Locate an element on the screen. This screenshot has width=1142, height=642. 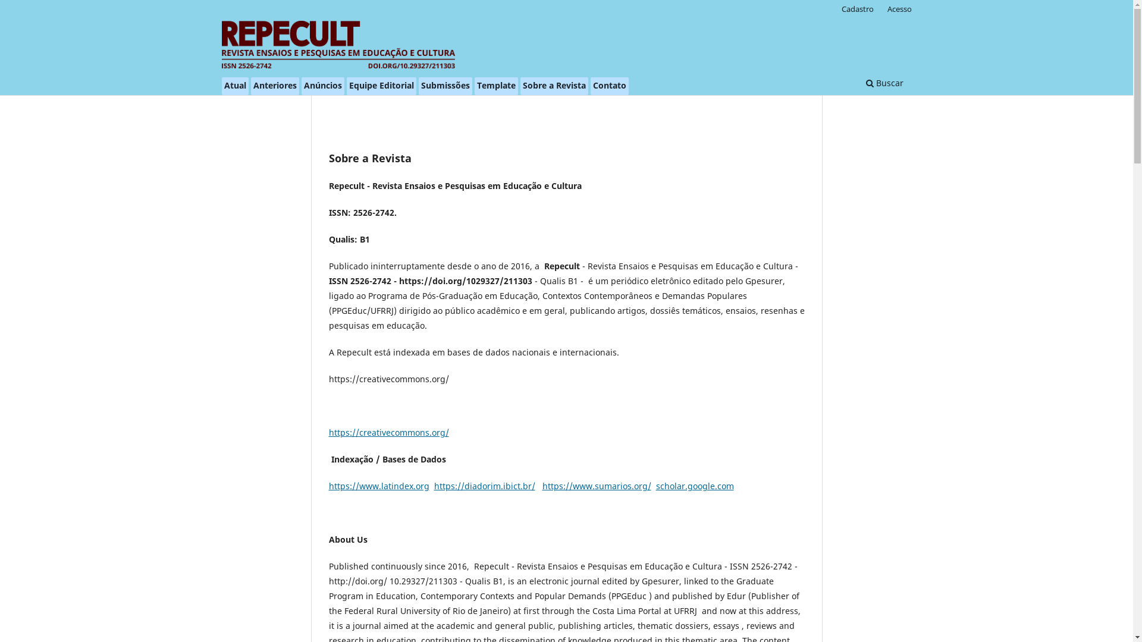
scholar.google.com is located at coordinates (695, 486).